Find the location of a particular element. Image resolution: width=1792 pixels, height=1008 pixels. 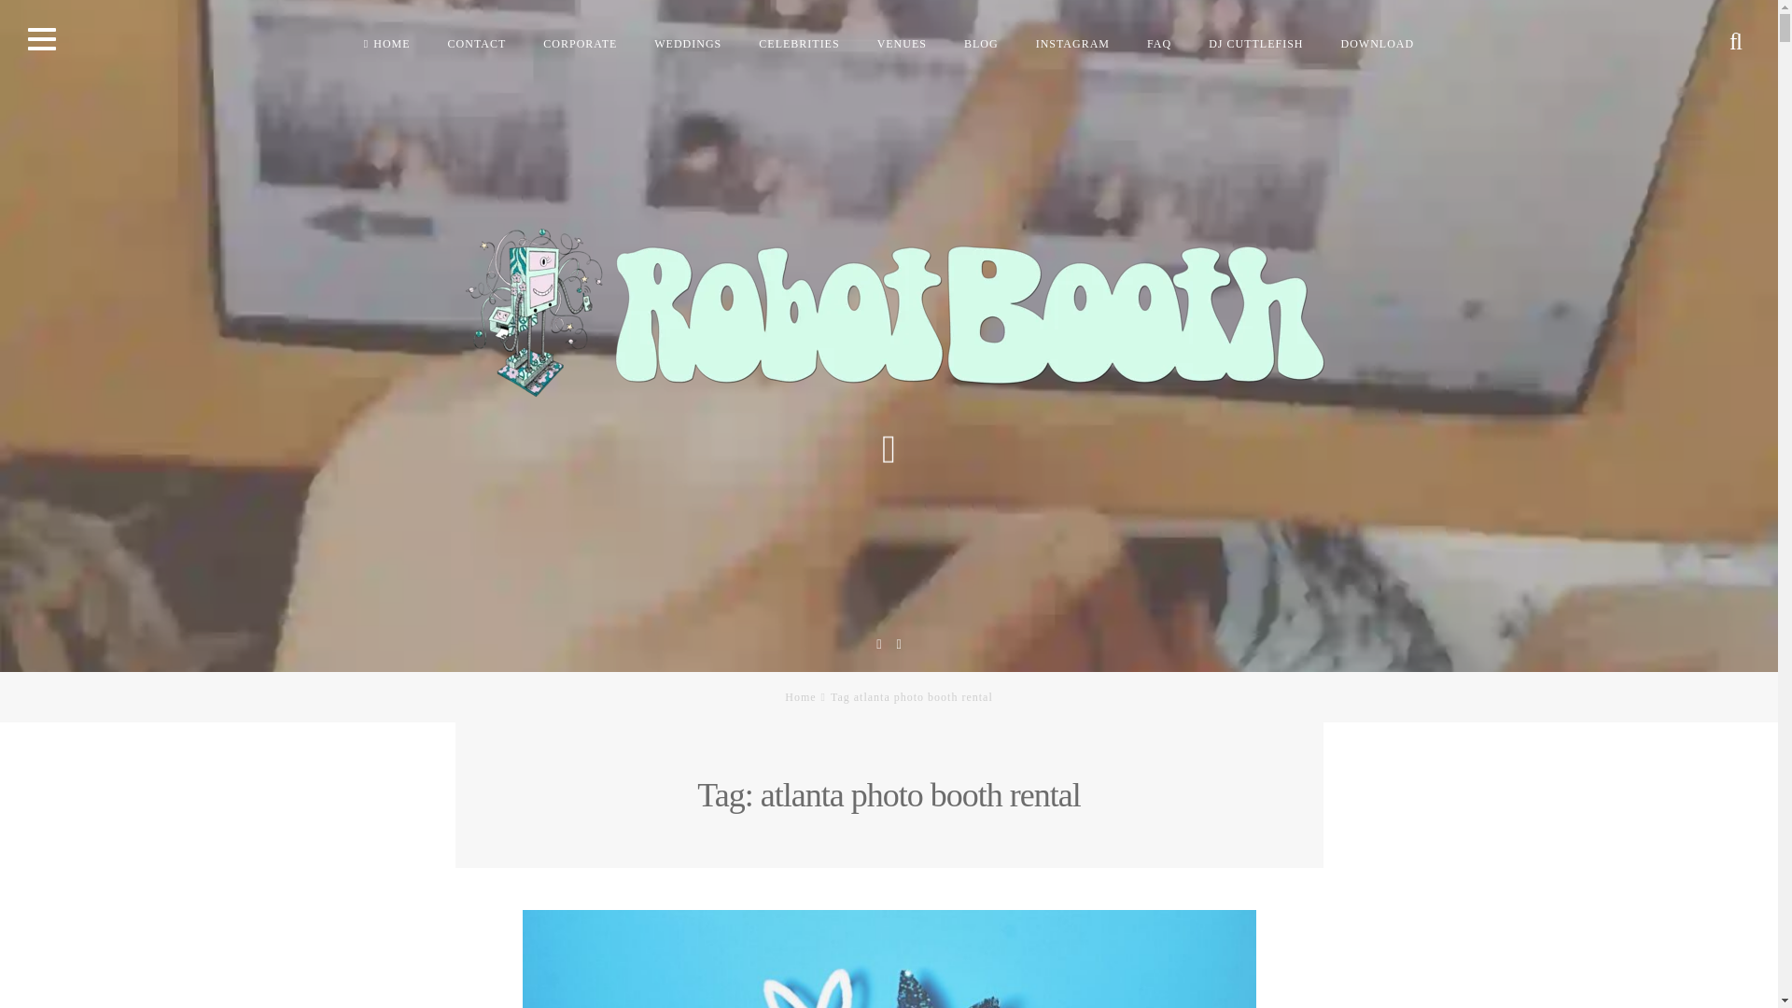

CORPORATE is located at coordinates (581, 43).